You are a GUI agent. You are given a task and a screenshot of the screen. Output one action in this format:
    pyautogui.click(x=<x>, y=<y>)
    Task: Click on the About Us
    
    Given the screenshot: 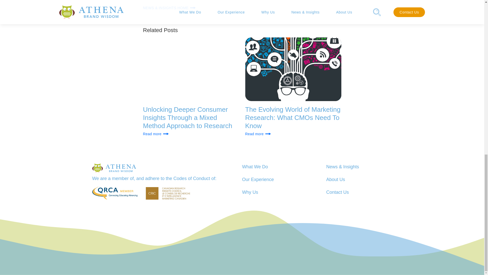 What is the action you would take?
    pyautogui.click(x=335, y=180)
    